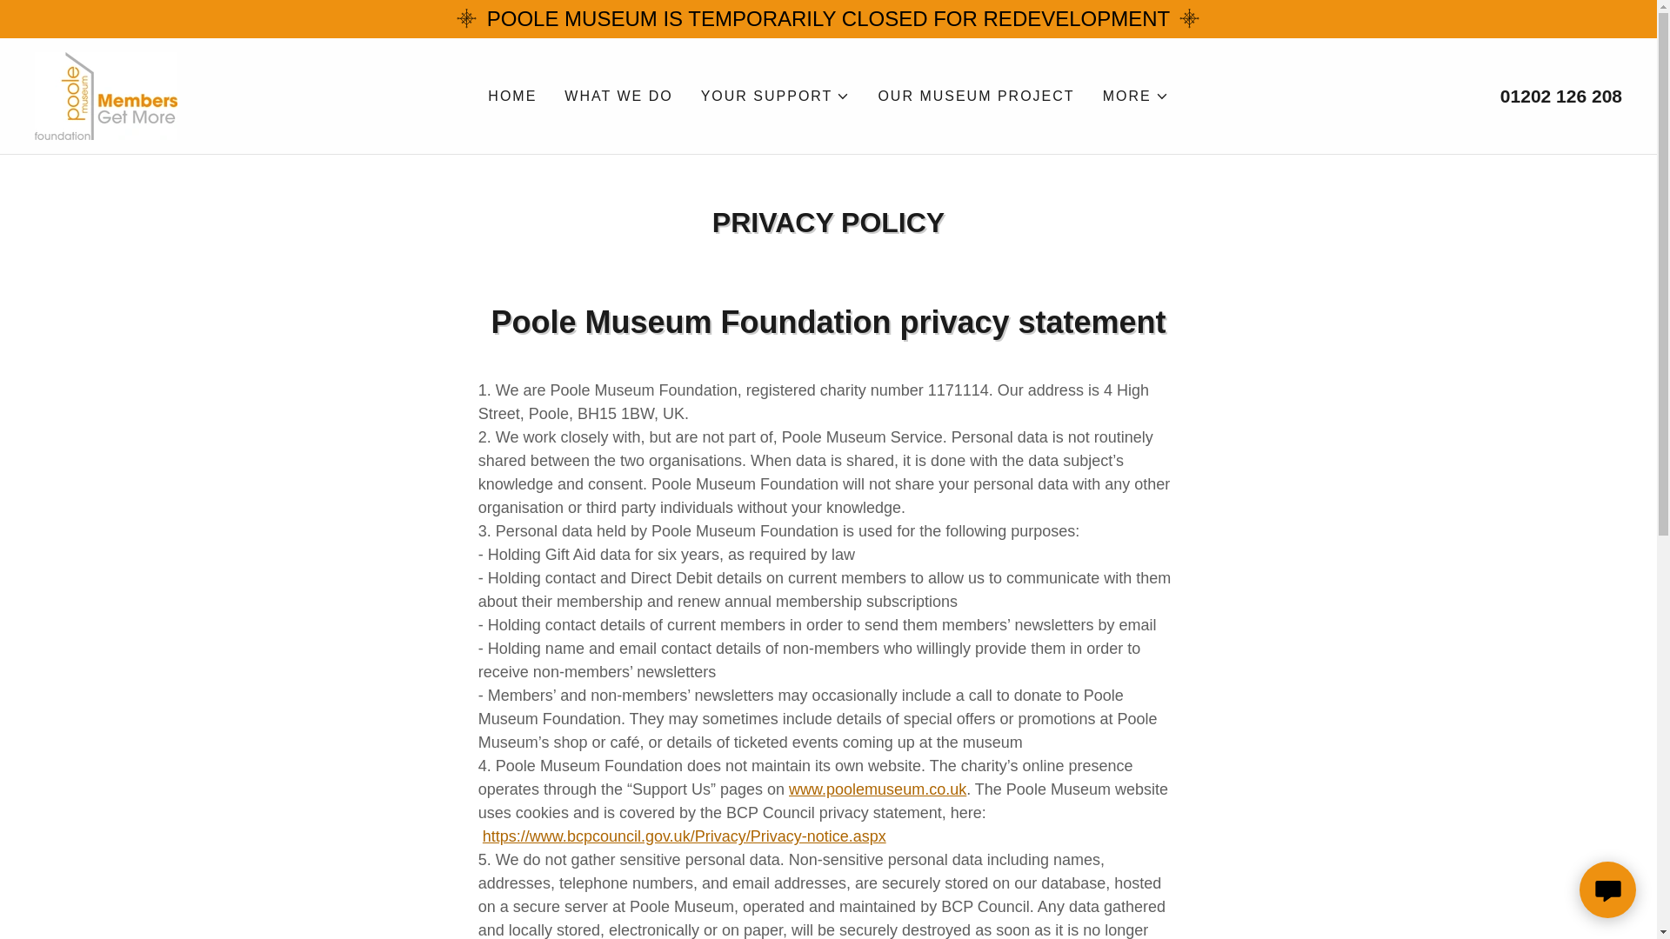 The width and height of the screenshot is (1670, 939). What do you see at coordinates (975, 96) in the screenshot?
I see `OUR MUSEUM PROJECT` at bounding box center [975, 96].